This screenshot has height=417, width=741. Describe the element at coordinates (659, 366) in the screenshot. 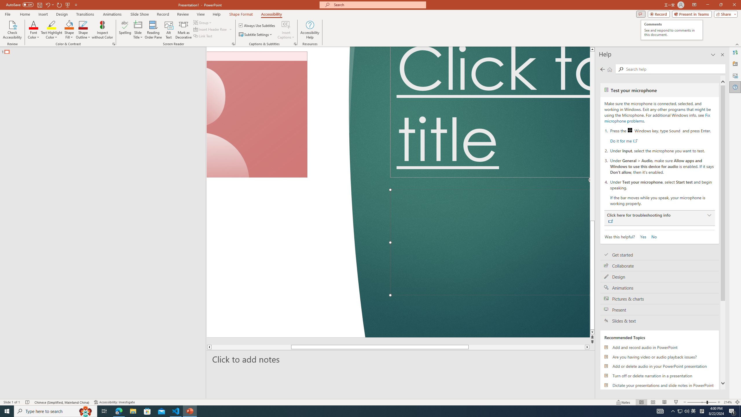

I see `Add or delete audio in your PowerPoint presentation` at that location.